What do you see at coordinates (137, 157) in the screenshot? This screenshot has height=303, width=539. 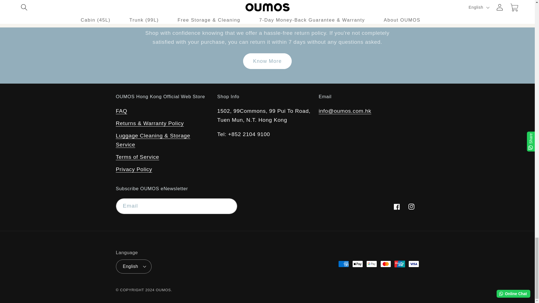 I see `Terms of Service` at bounding box center [137, 157].